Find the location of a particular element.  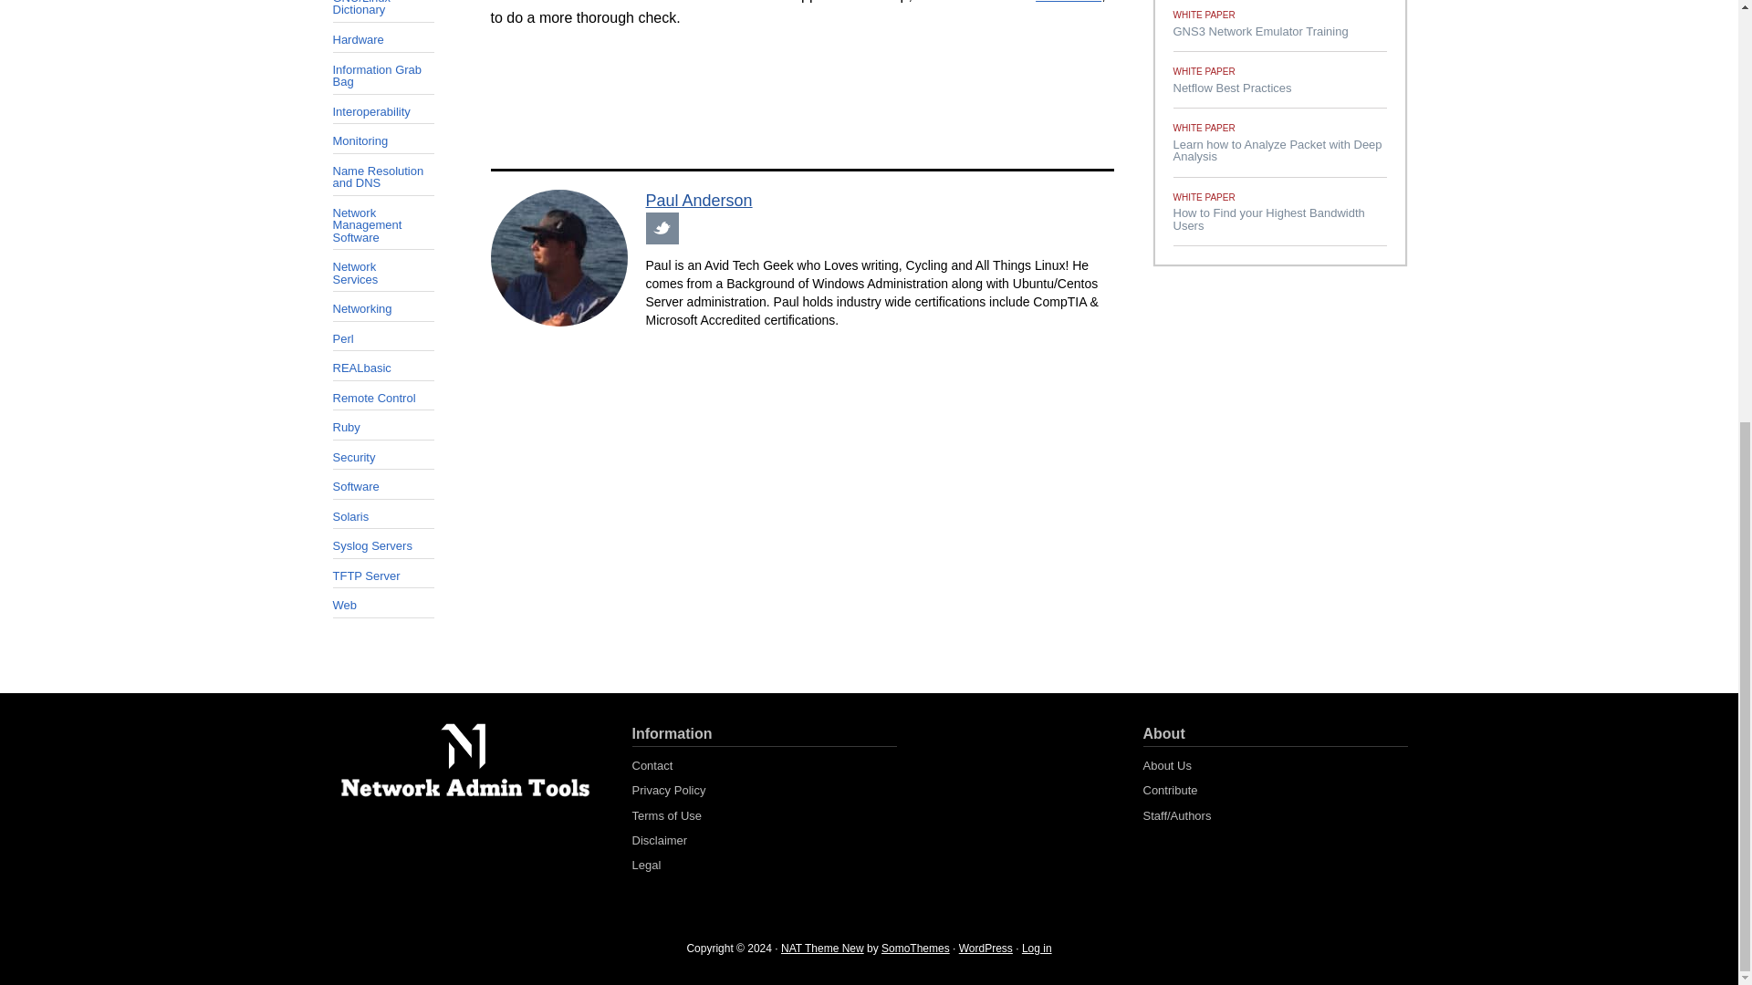

SomoThemes is located at coordinates (914, 948).